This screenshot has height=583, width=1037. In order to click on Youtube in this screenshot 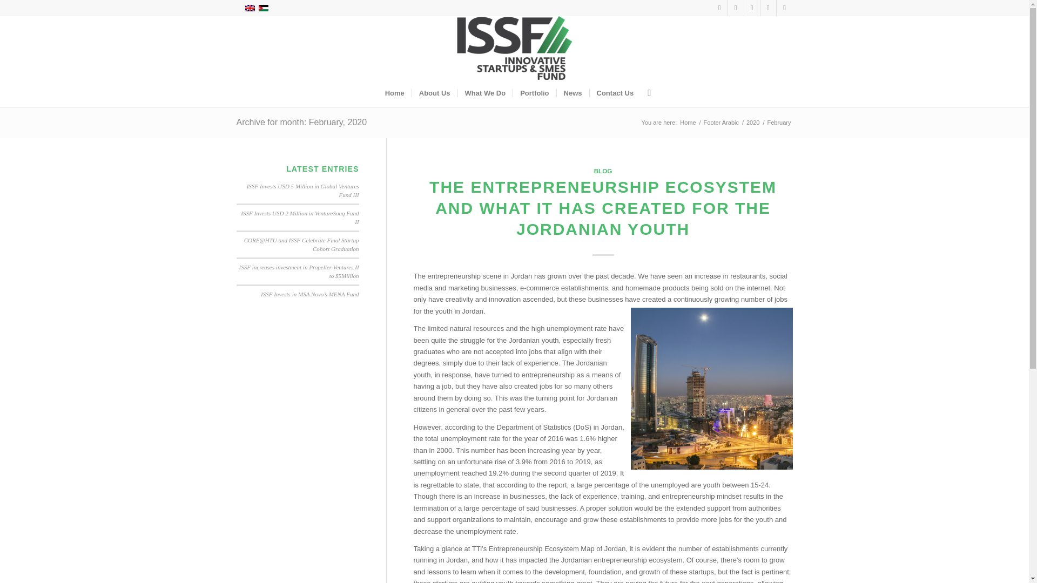, I will do `click(768, 8)`.